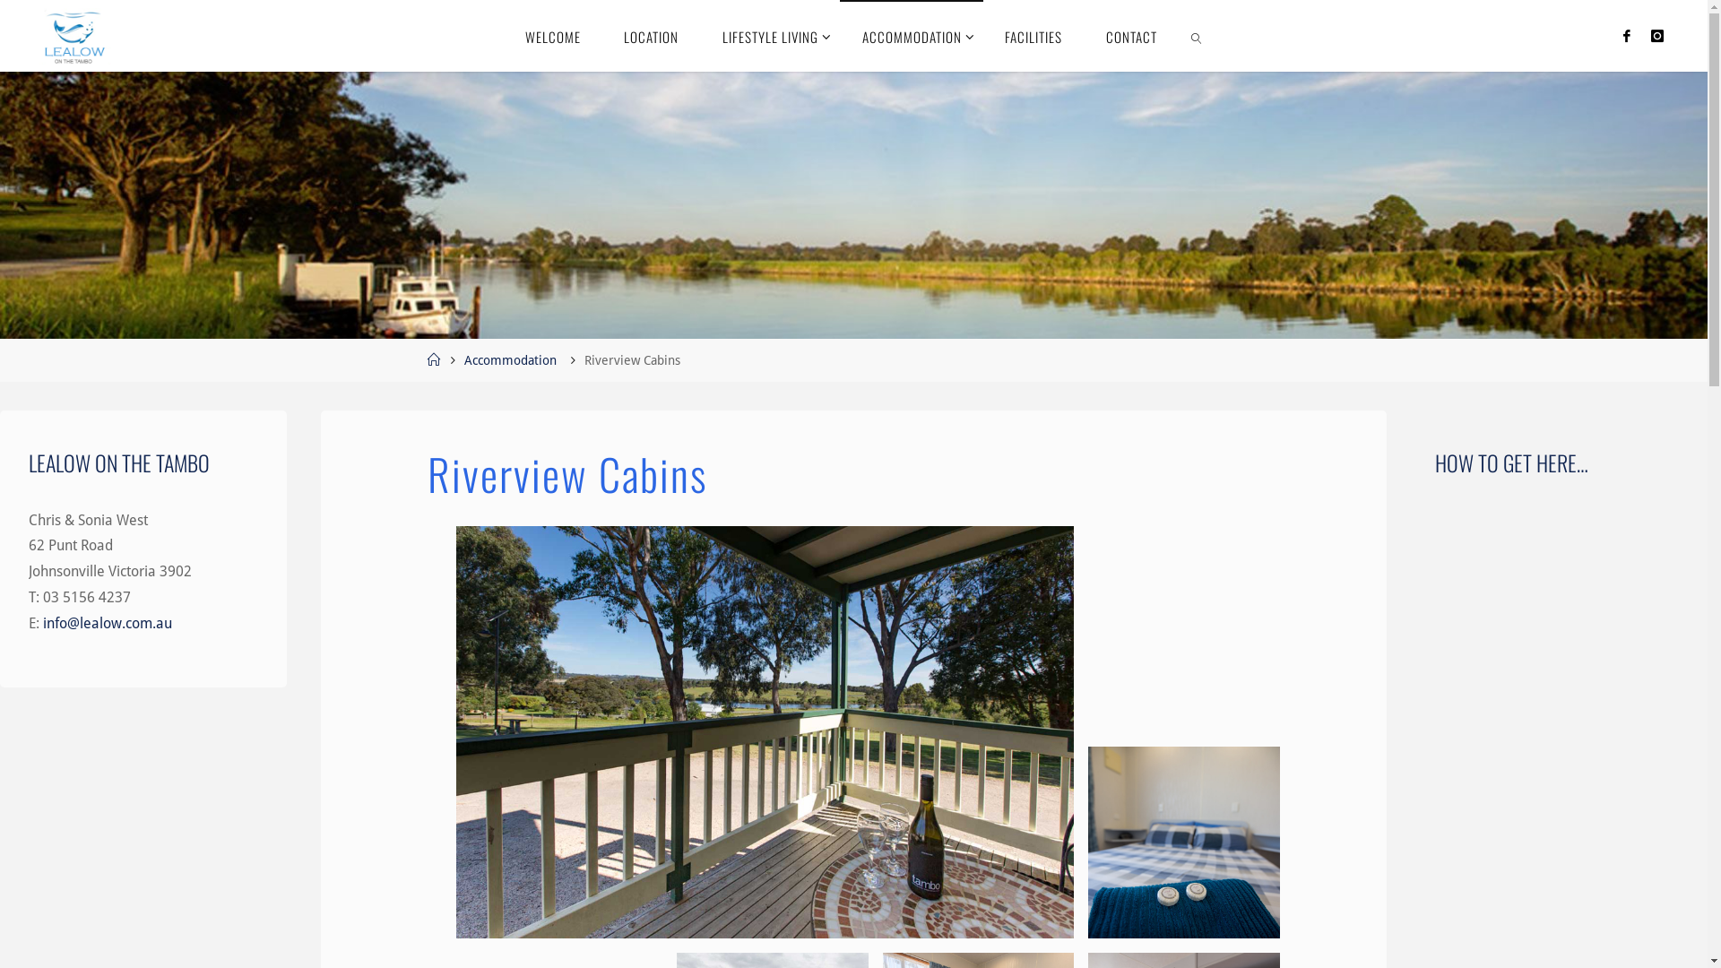  What do you see at coordinates (771, 36) in the screenshot?
I see `LIFESTYLE LIVING` at bounding box center [771, 36].